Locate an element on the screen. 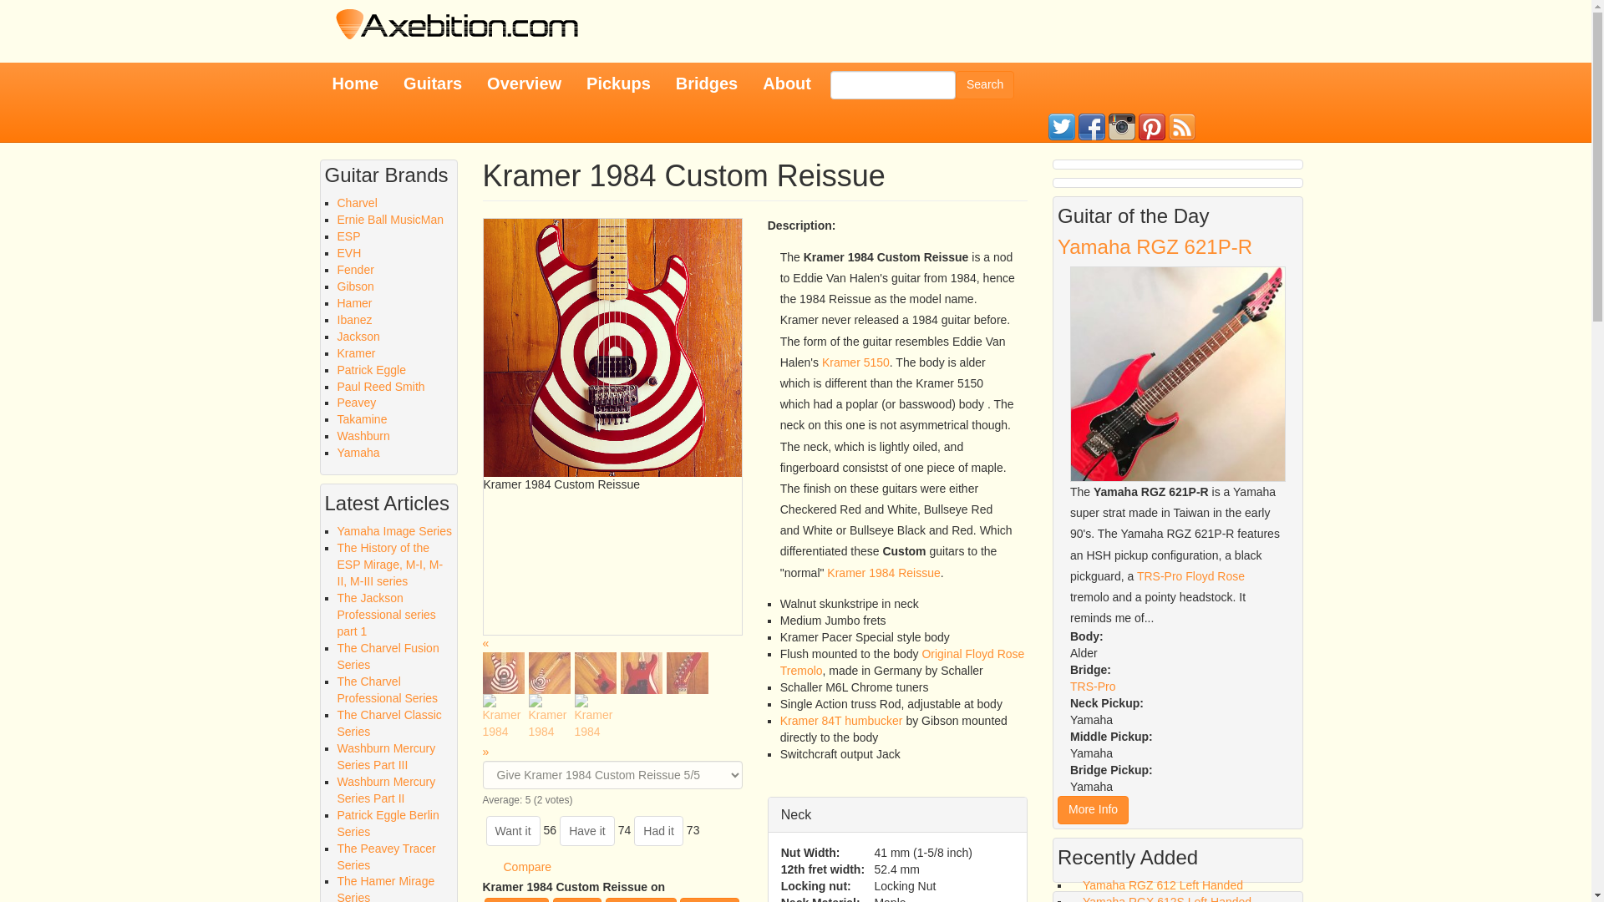 The image size is (1604, 902). Guitars is located at coordinates (433, 84).